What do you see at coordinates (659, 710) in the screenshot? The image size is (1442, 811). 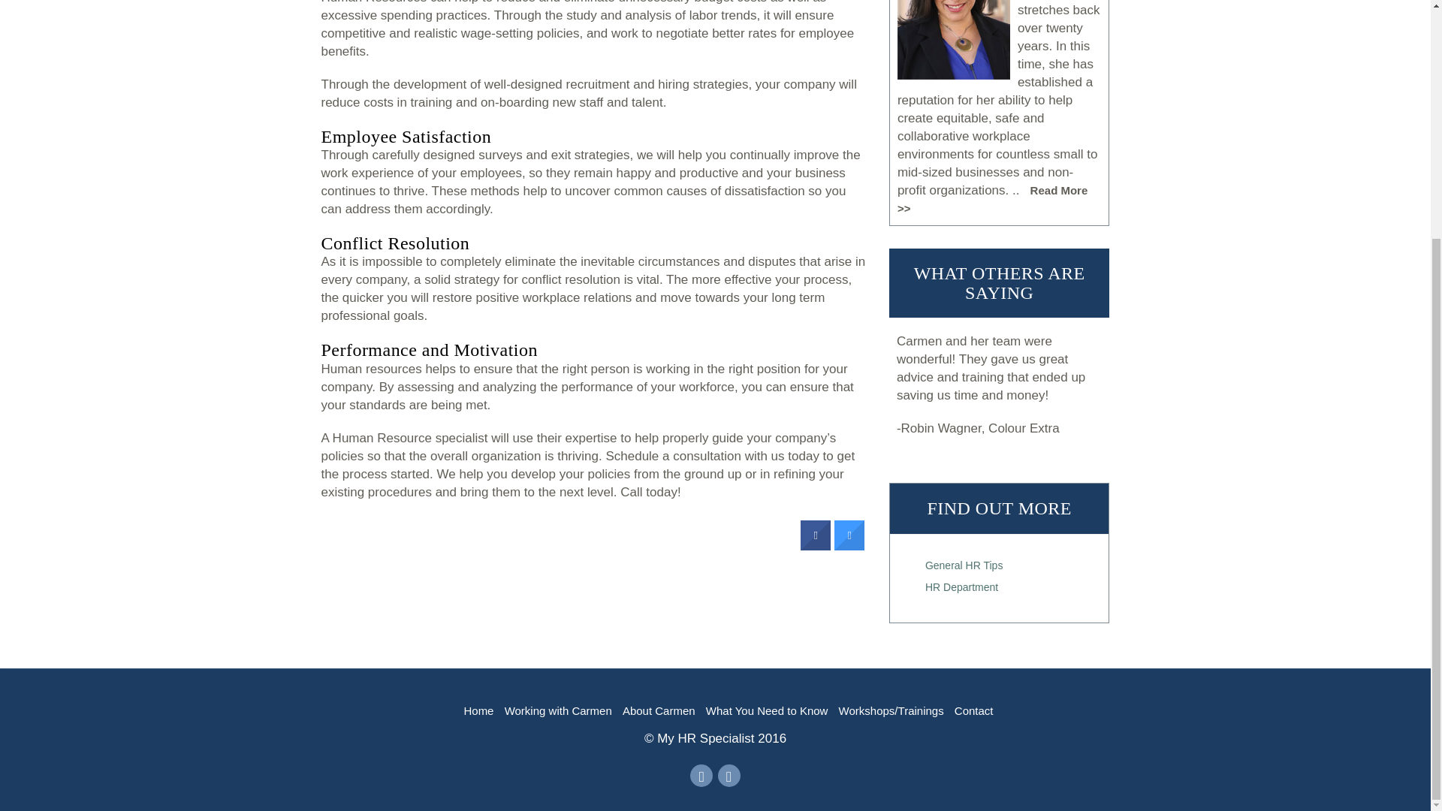 I see `About Carmen` at bounding box center [659, 710].